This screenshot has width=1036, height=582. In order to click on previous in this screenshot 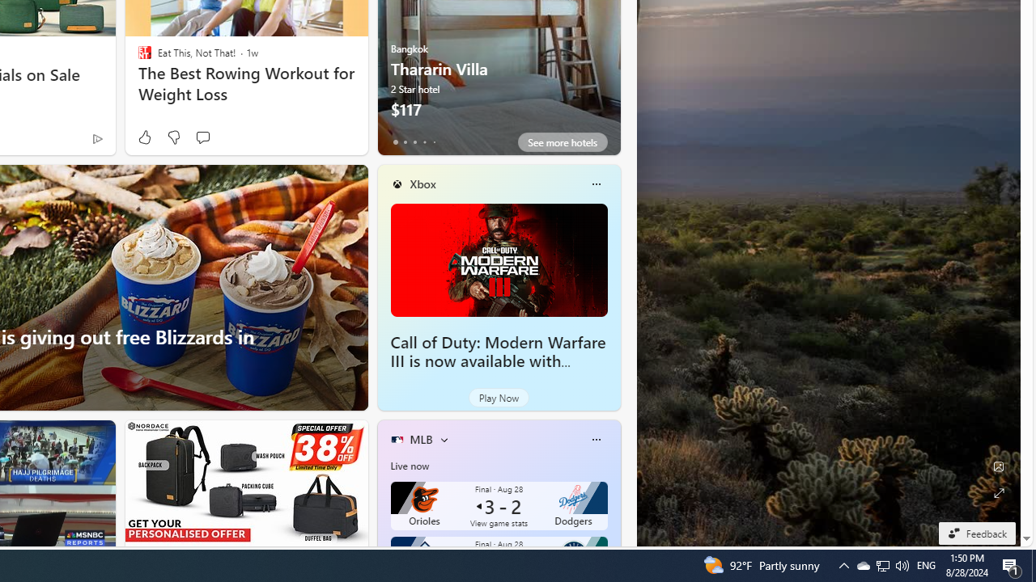, I will do `click(385, 32)`.